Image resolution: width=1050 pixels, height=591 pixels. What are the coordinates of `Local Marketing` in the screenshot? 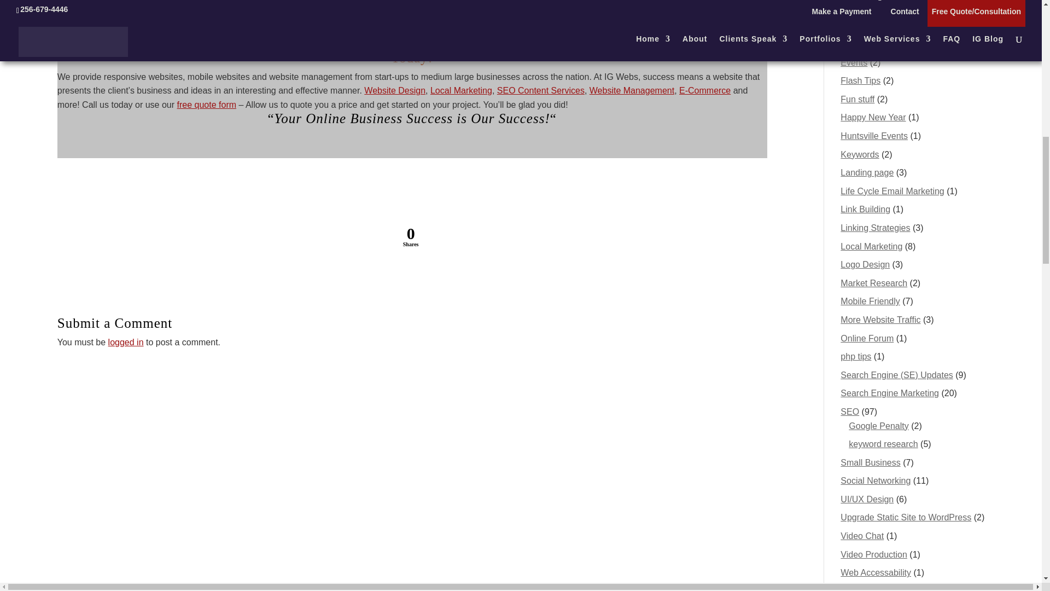 It's located at (462, 90).